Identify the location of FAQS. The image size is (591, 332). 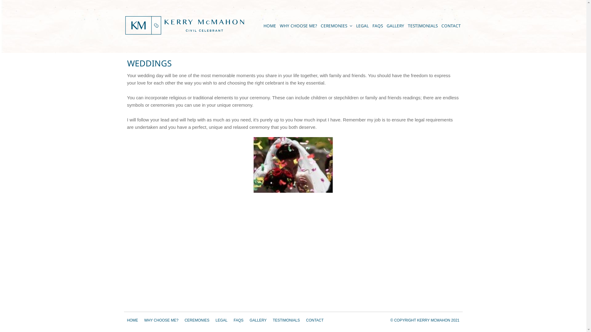
(378, 26).